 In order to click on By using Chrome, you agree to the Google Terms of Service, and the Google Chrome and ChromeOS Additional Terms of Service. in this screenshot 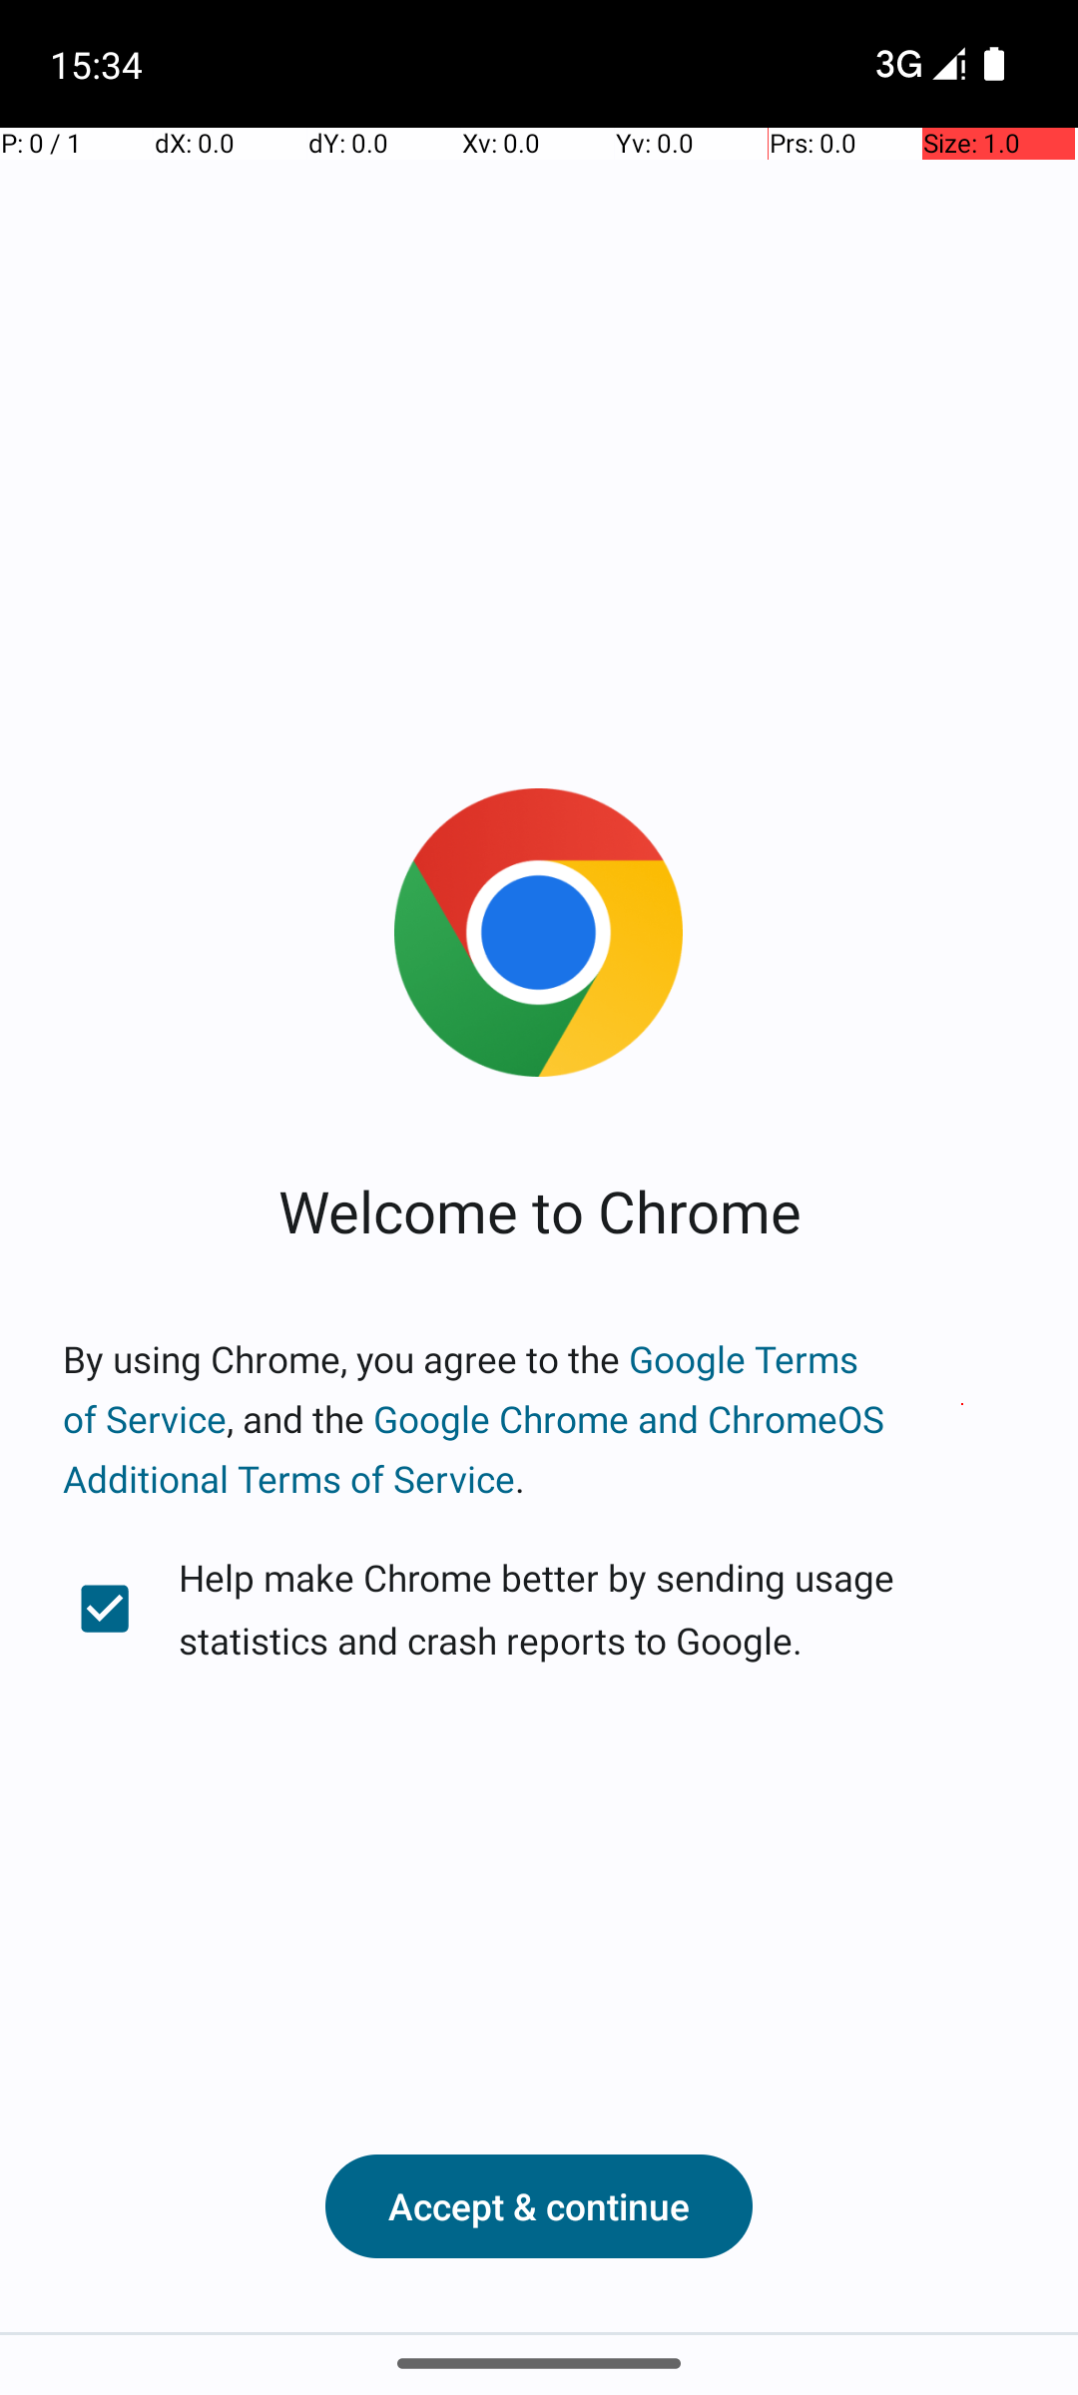, I will do `click(539, 1419)`.